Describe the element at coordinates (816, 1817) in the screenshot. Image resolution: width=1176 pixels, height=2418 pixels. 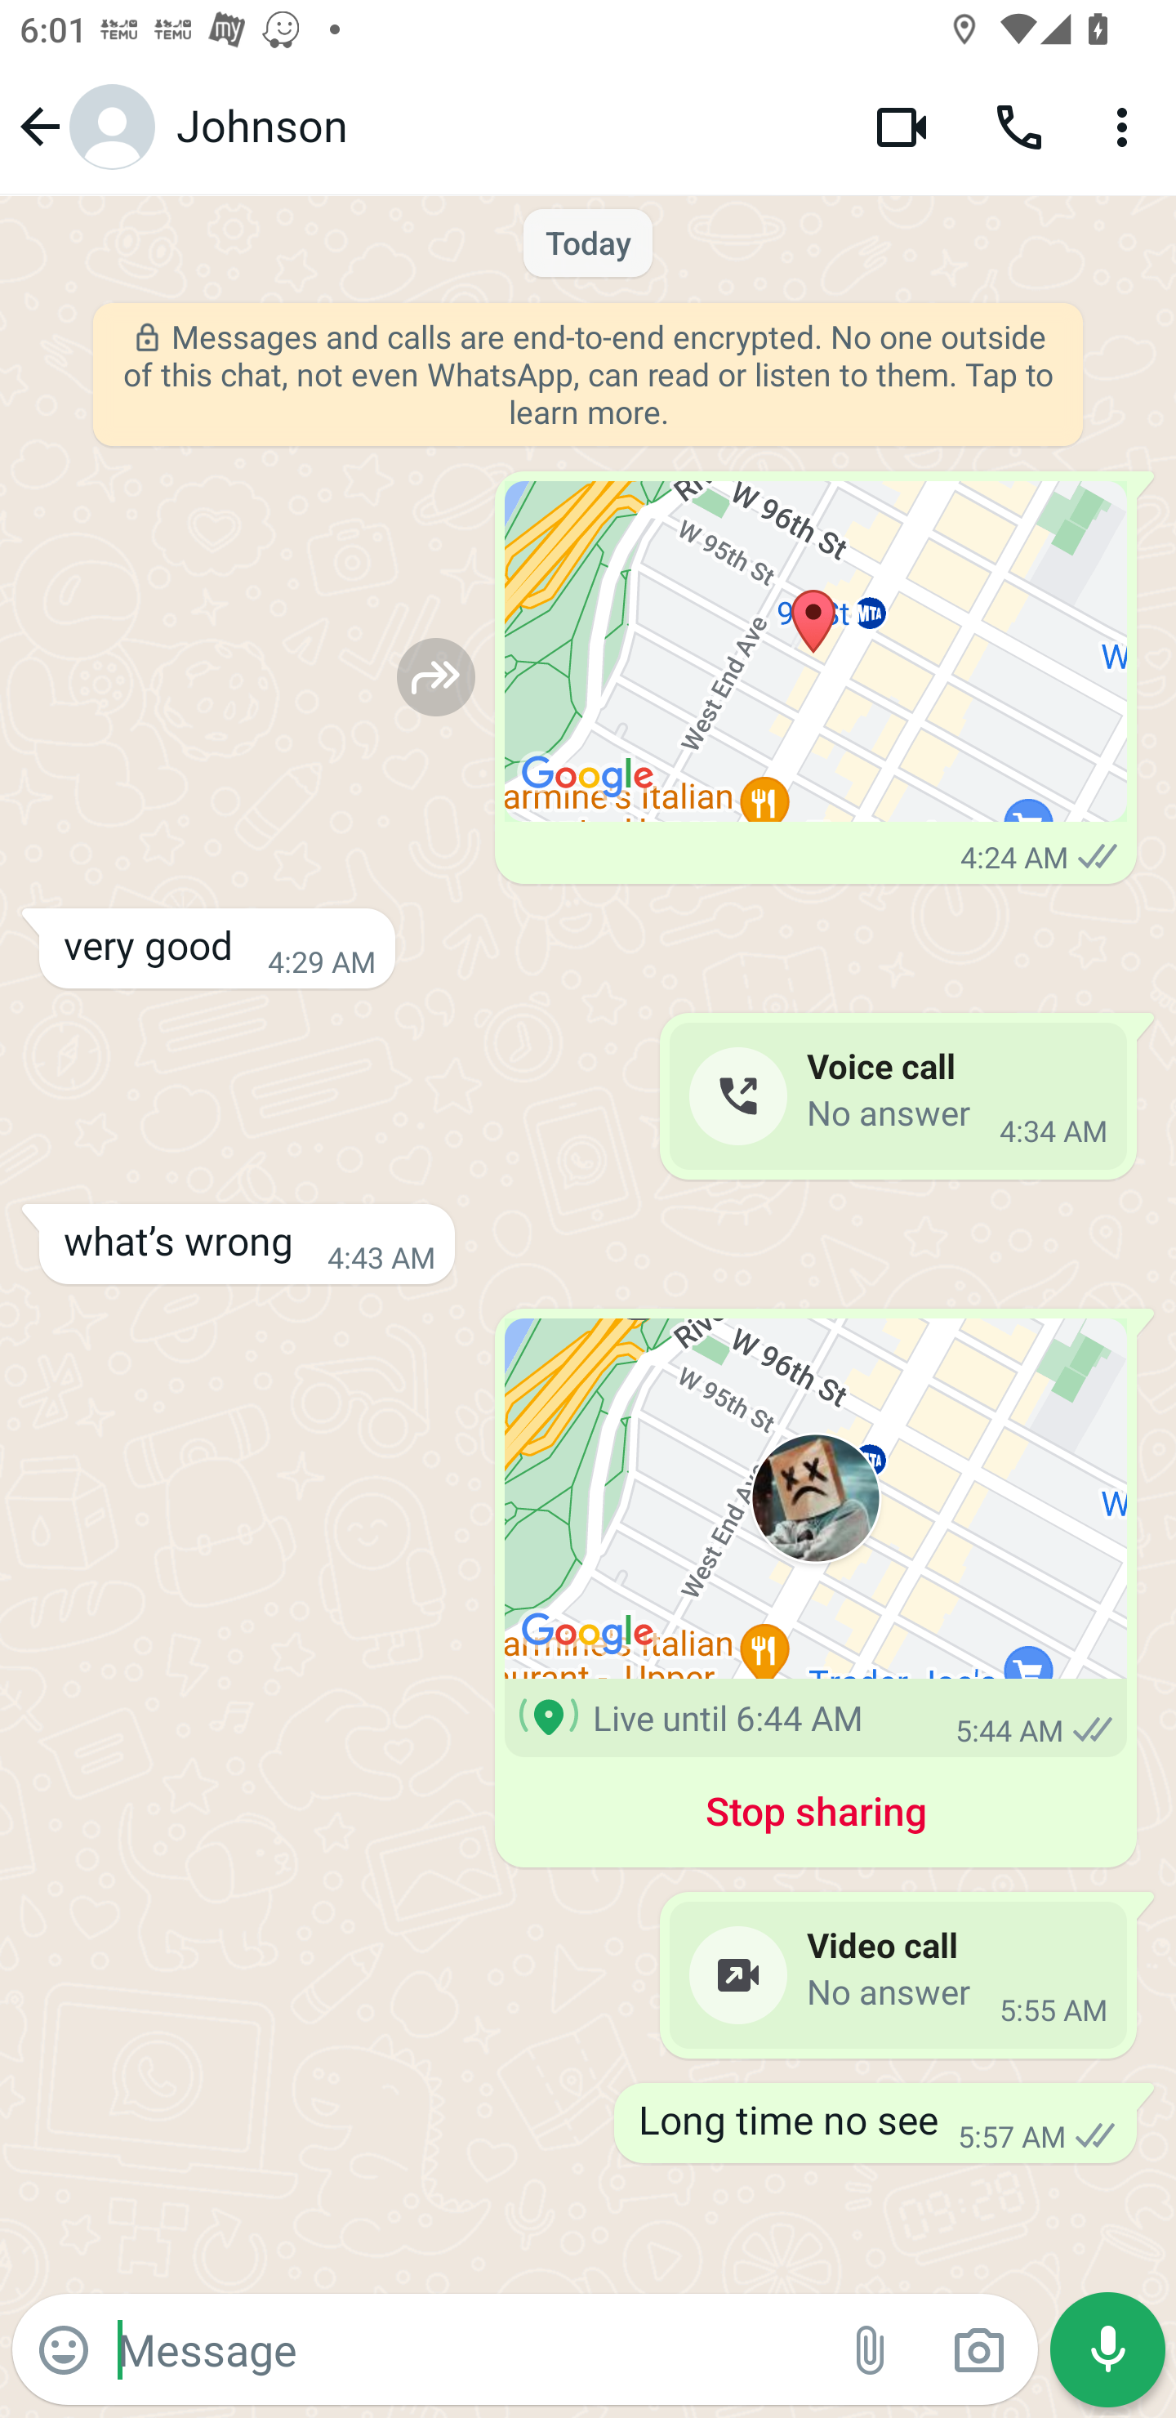
I see `Stop sharing` at that location.